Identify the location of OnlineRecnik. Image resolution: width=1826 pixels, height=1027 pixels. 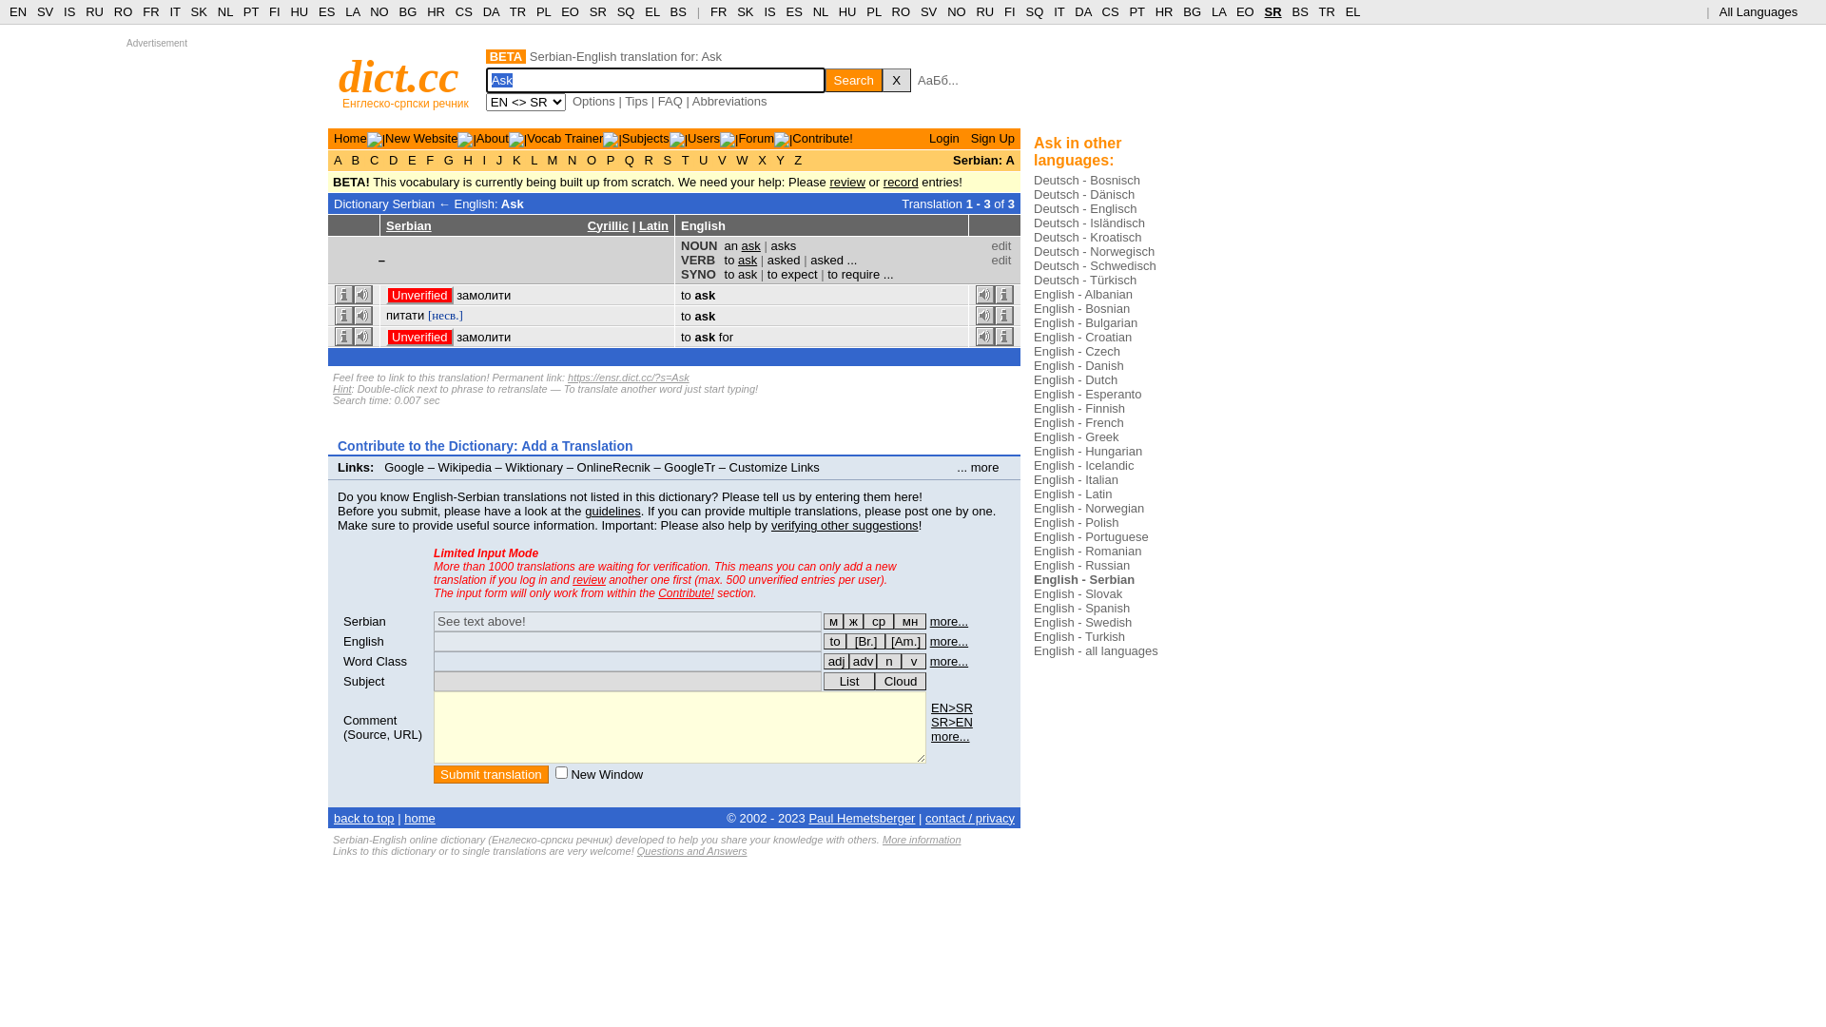
(614, 468).